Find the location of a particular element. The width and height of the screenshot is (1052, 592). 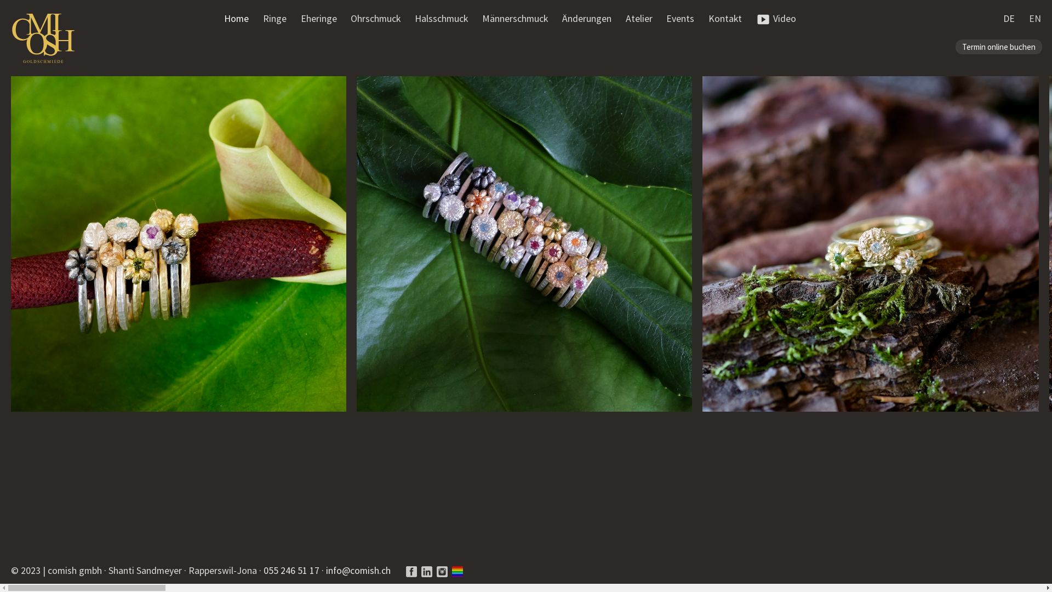

EN is located at coordinates (1035, 19).